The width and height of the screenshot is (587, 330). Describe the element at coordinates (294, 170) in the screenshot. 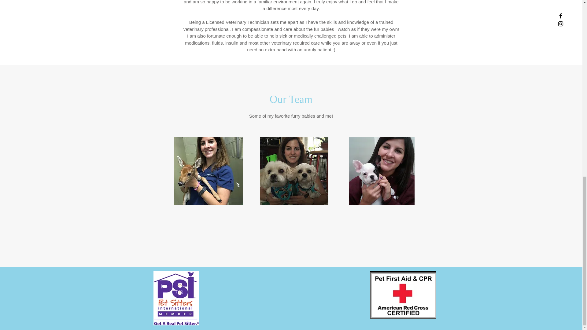

I see `Untitled` at that location.